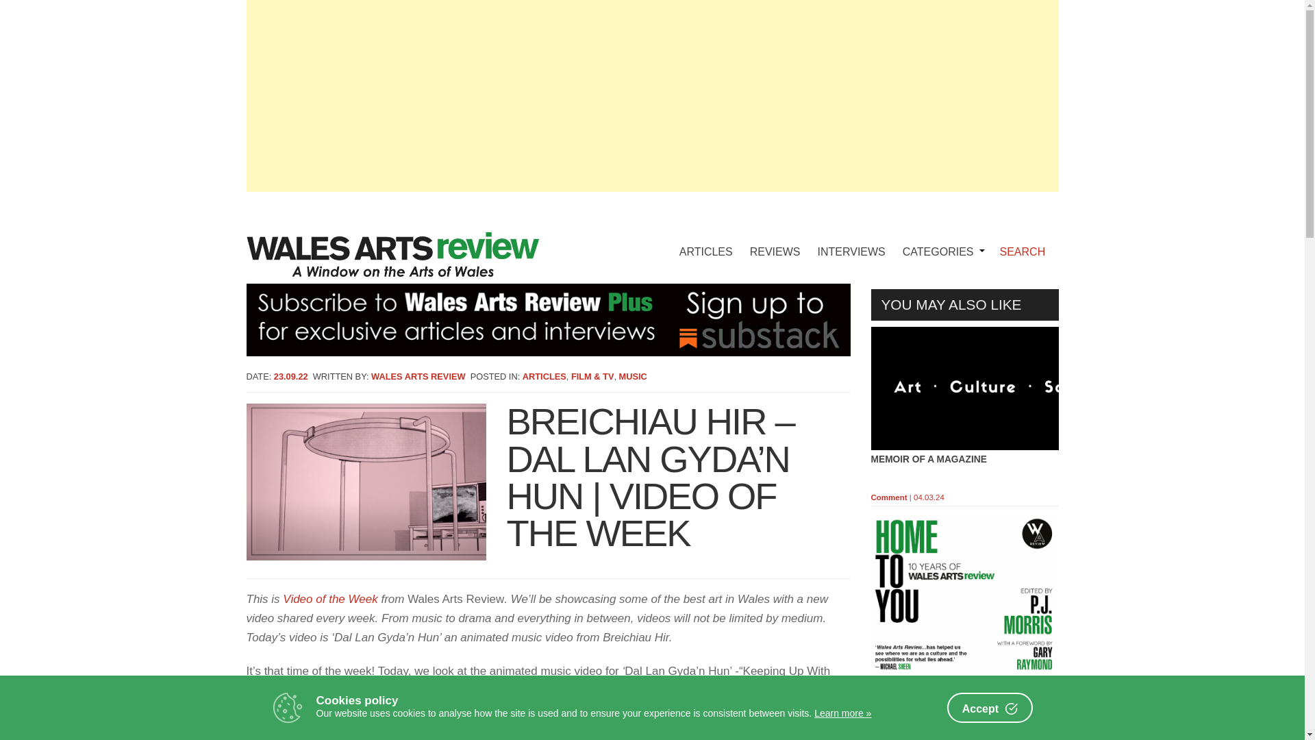  What do you see at coordinates (775, 241) in the screenshot?
I see `REVIEWS` at bounding box center [775, 241].